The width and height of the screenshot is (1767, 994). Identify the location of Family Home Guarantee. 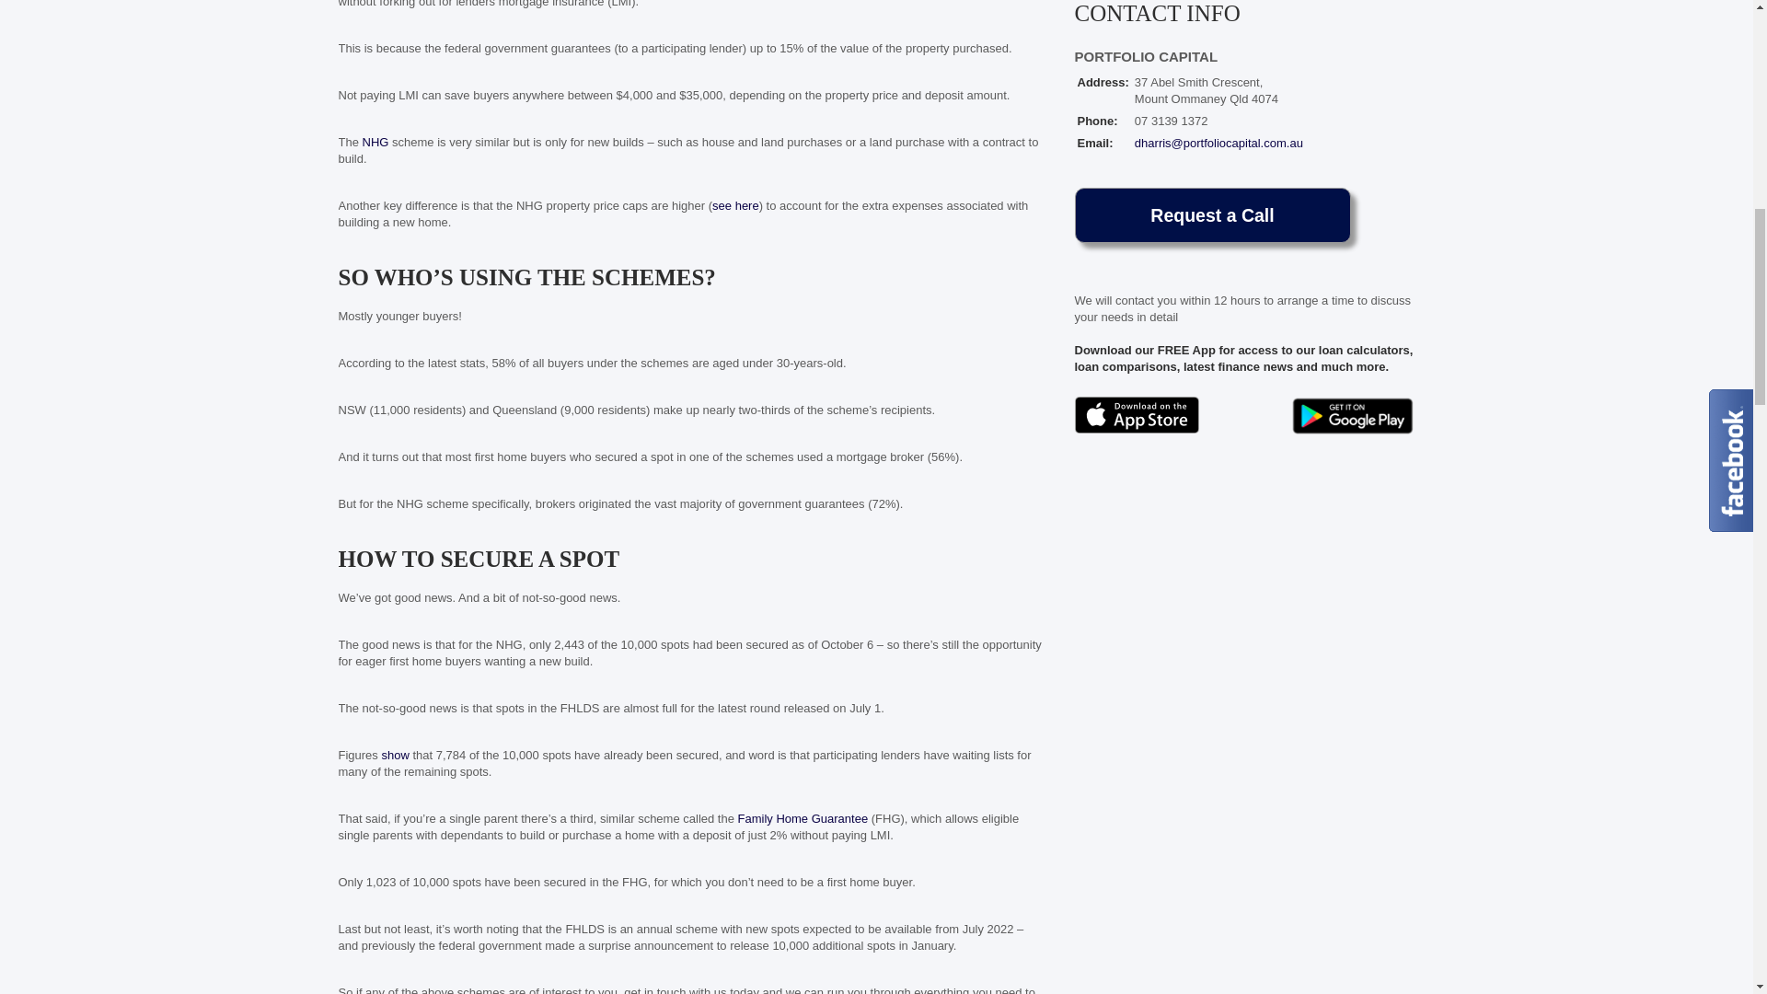
(803, 819).